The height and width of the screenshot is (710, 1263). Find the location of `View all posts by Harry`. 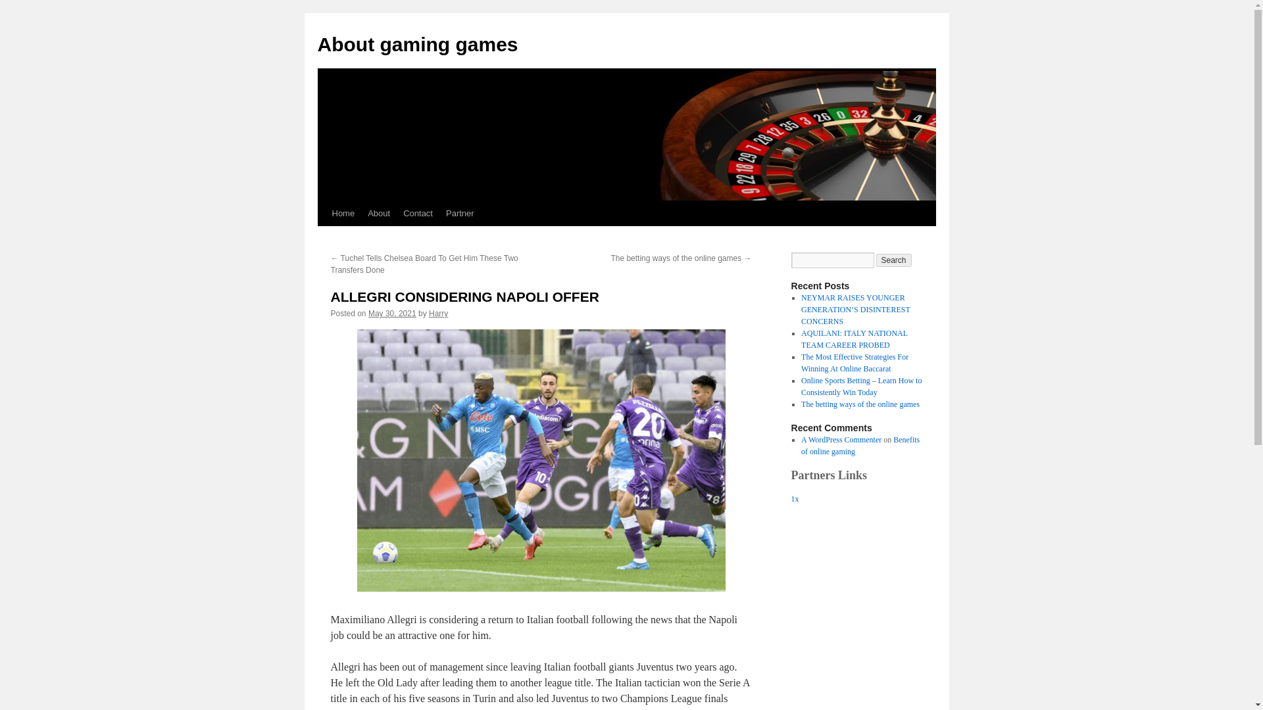

View all posts by Harry is located at coordinates (438, 313).